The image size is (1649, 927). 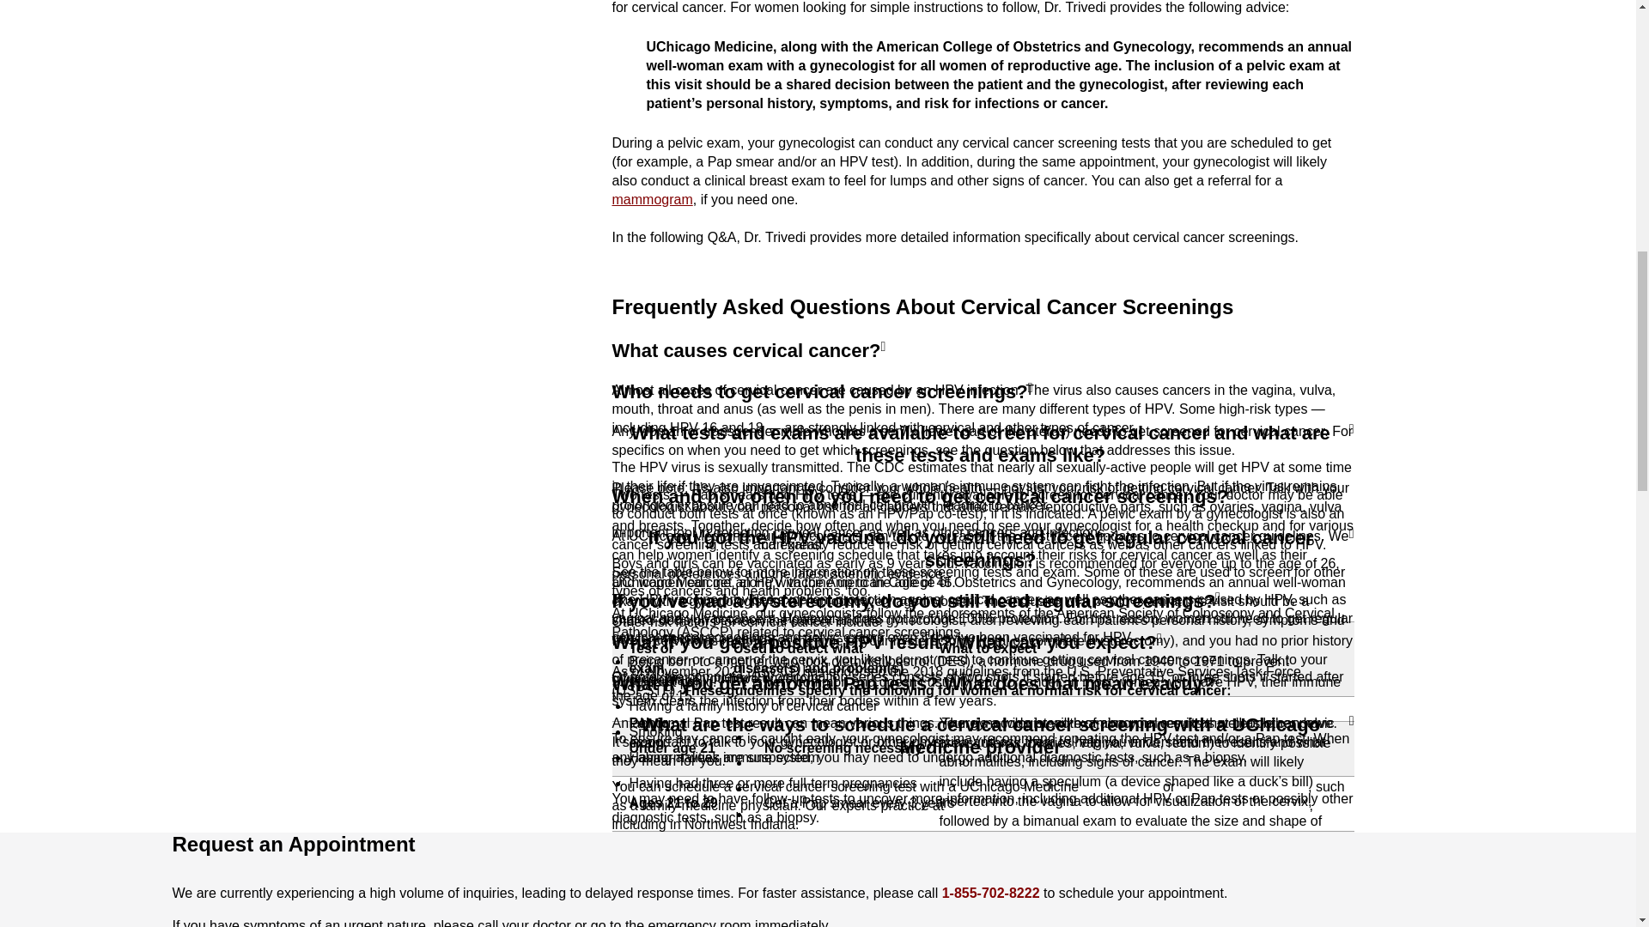 I want to click on What causes cervical cancer?, so click(x=749, y=360).